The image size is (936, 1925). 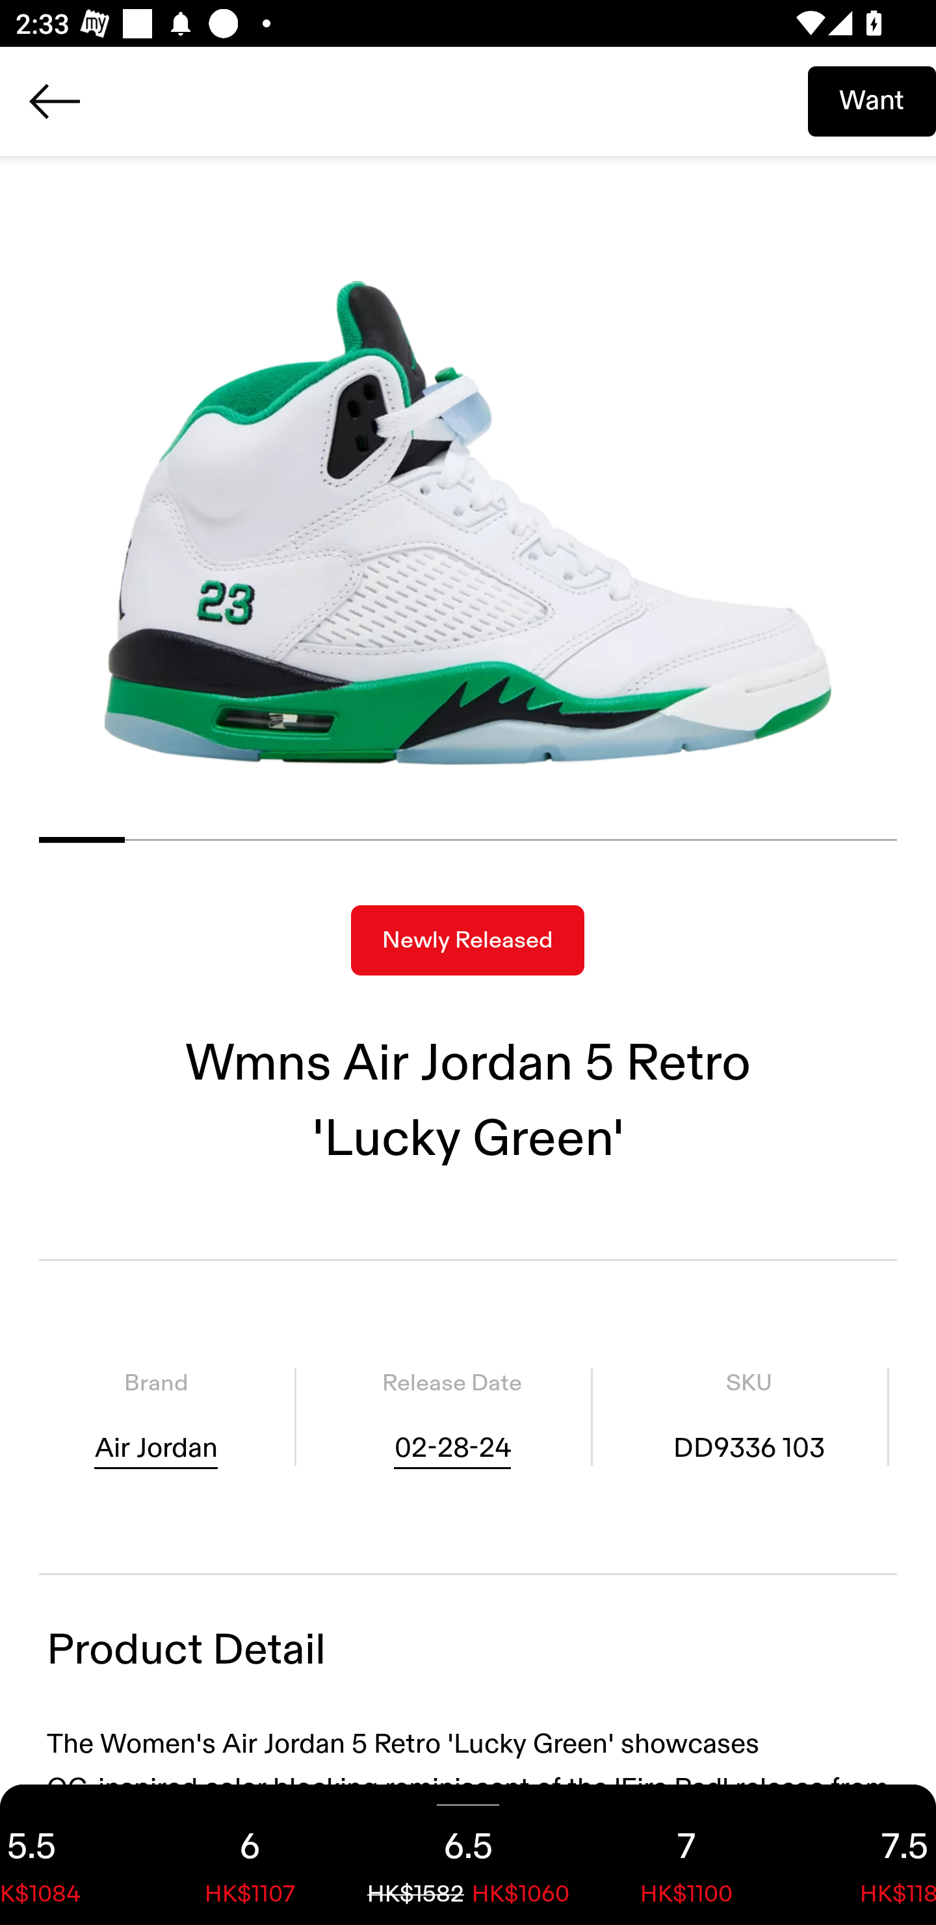 I want to click on Newly Released, so click(x=467, y=940).